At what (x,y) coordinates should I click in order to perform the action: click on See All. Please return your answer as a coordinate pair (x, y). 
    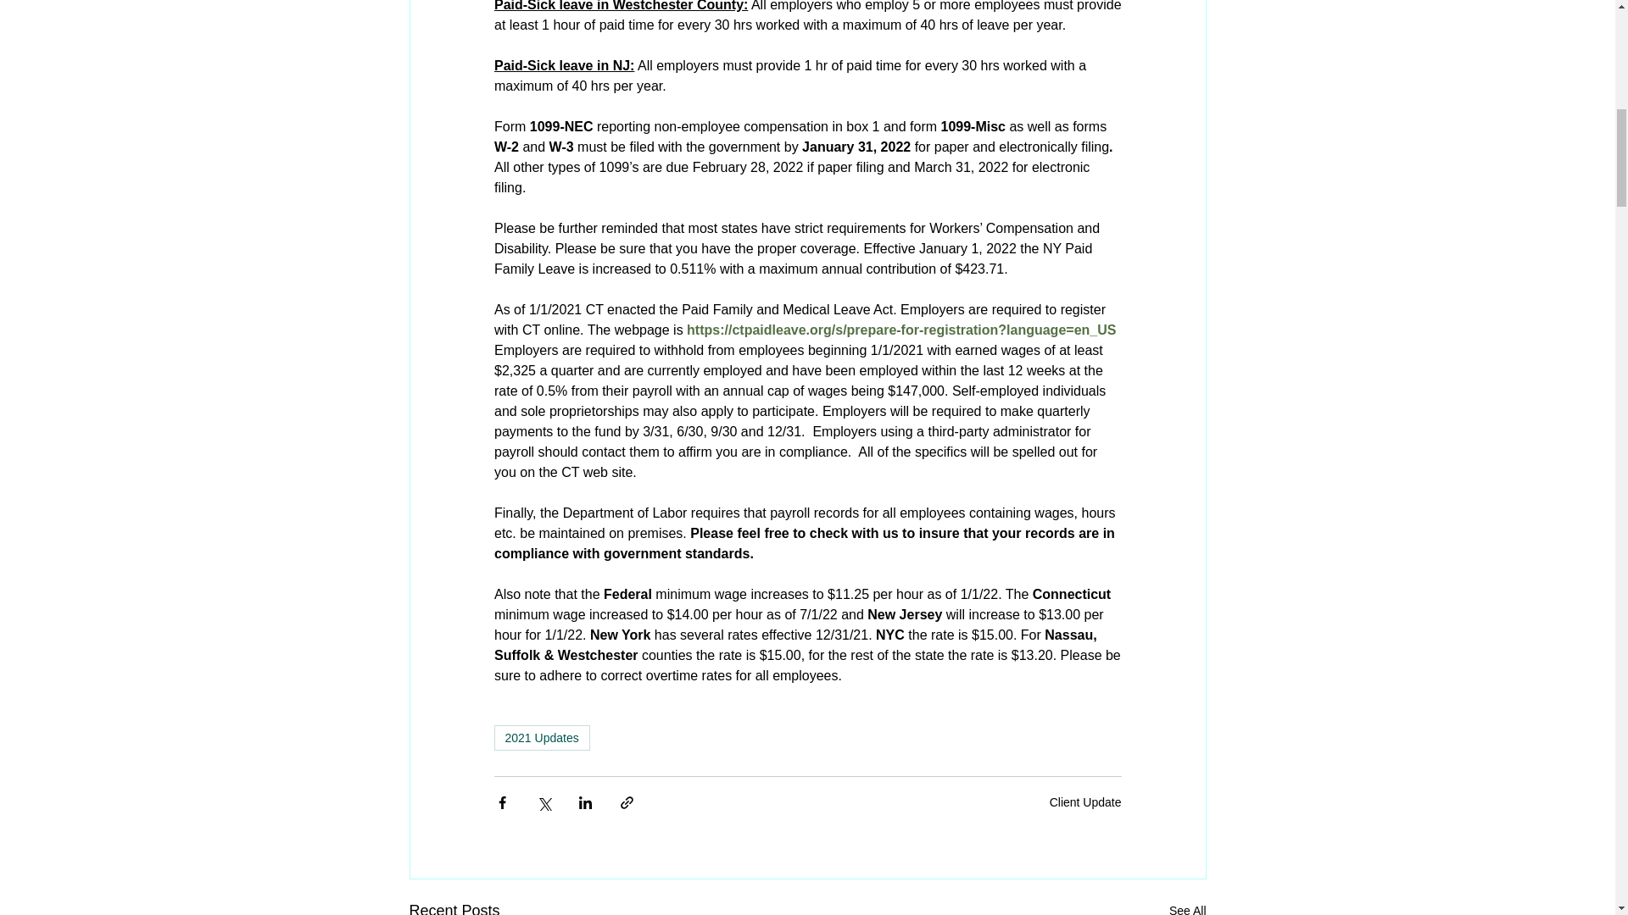
    Looking at the image, I should click on (1187, 907).